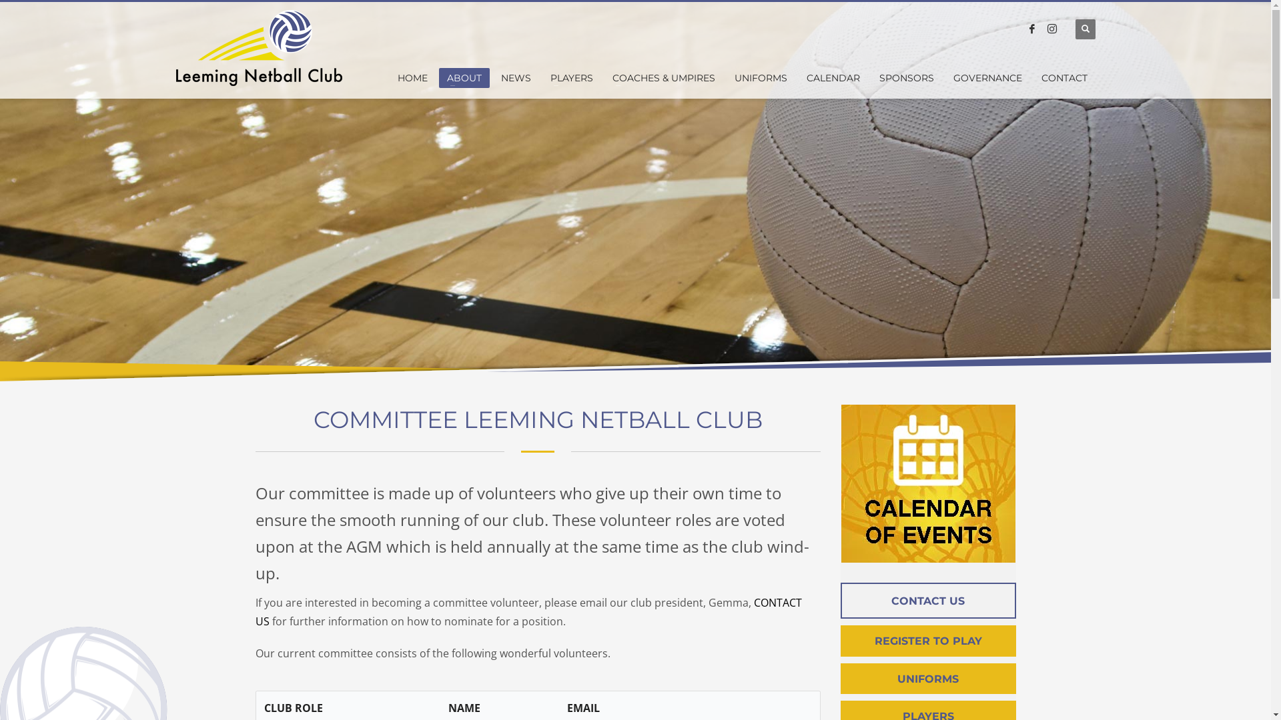 This screenshot has width=1281, height=720. Describe the element at coordinates (572, 78) in the screenshot. I see `PLAYERS` at that location.